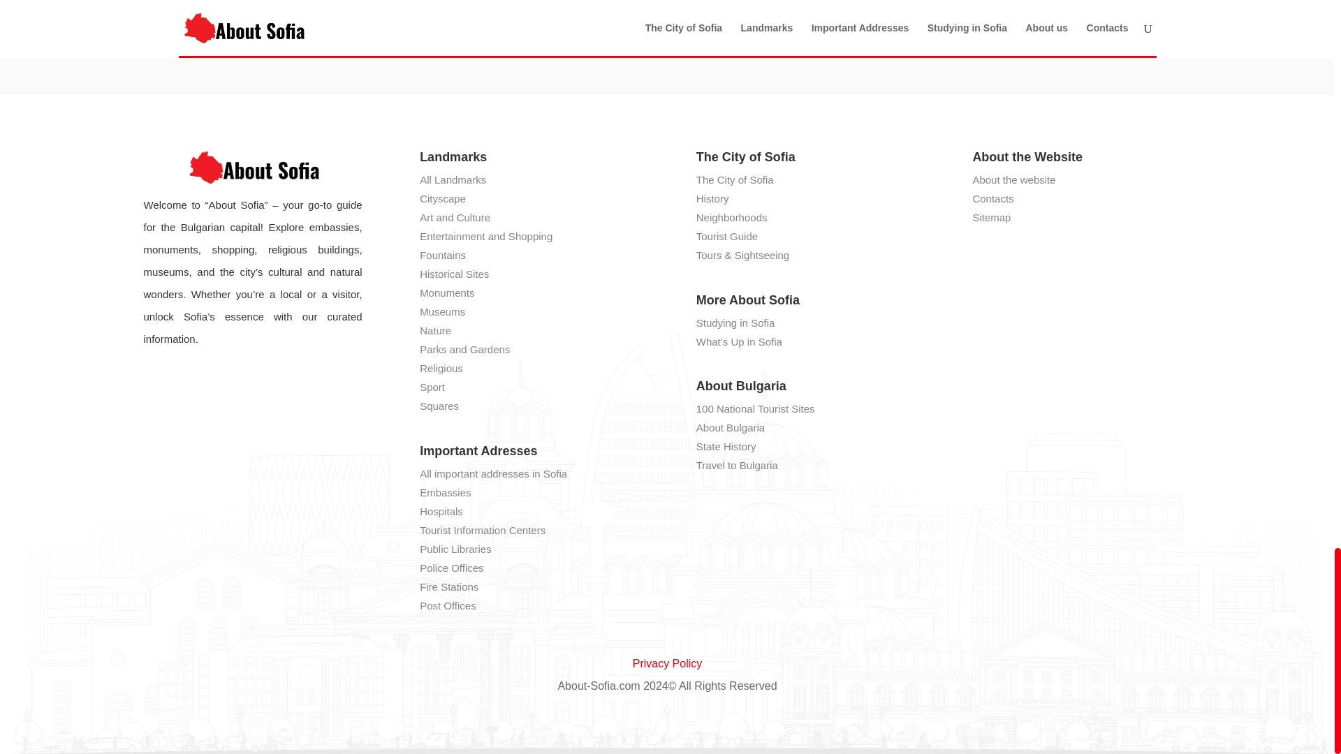 The width and height of the screenshot is (1341, 754). I want to click on Academy of the Ministry of Internal Affairs, so click(904, 4).